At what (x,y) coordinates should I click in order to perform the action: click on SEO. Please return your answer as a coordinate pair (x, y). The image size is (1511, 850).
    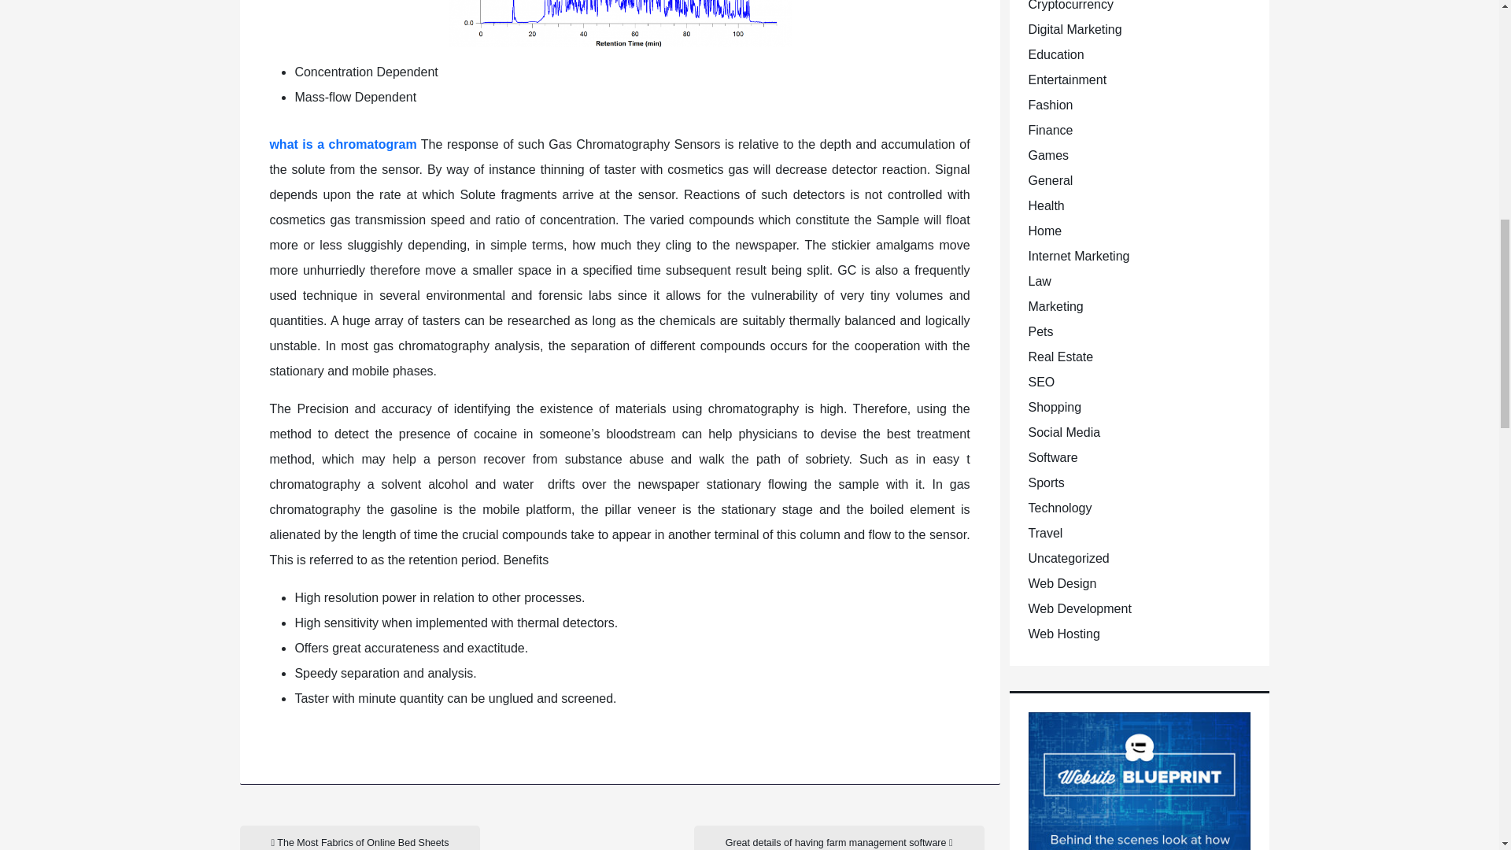
    Looking at the image, I should click on (1040, 382).